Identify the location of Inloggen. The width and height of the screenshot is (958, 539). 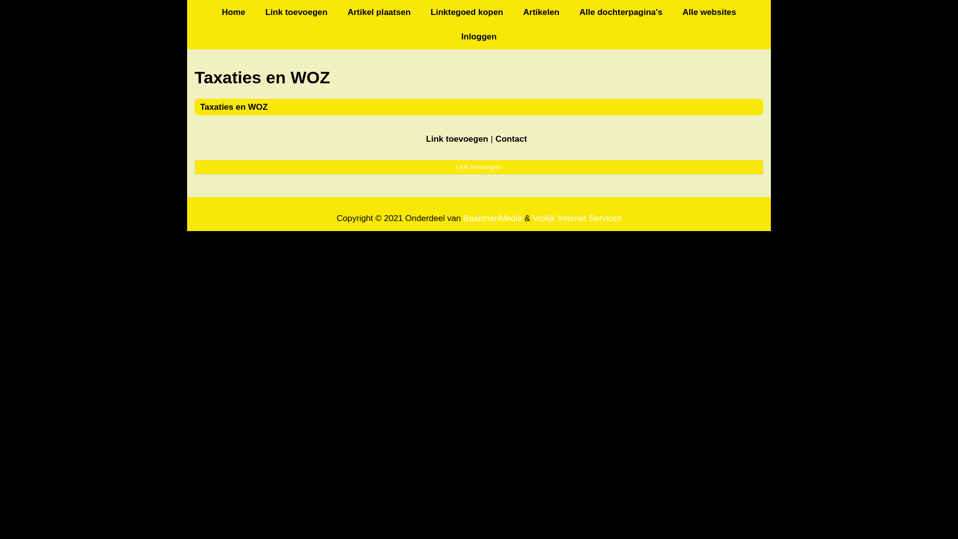
(479, 37).